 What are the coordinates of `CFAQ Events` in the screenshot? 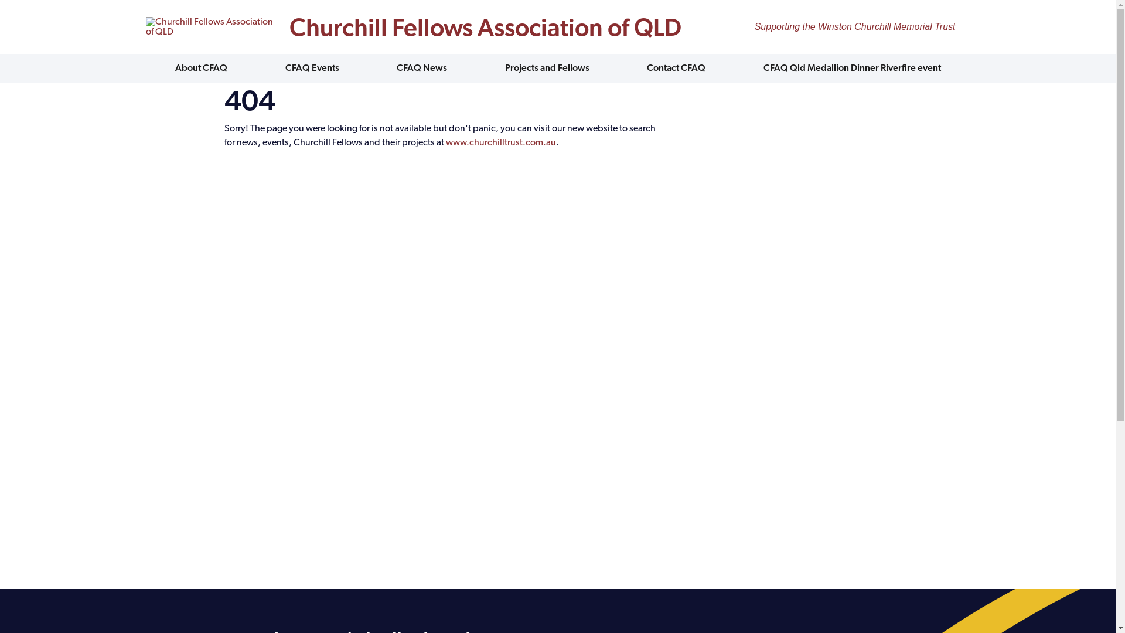 It's located at (312, 68).